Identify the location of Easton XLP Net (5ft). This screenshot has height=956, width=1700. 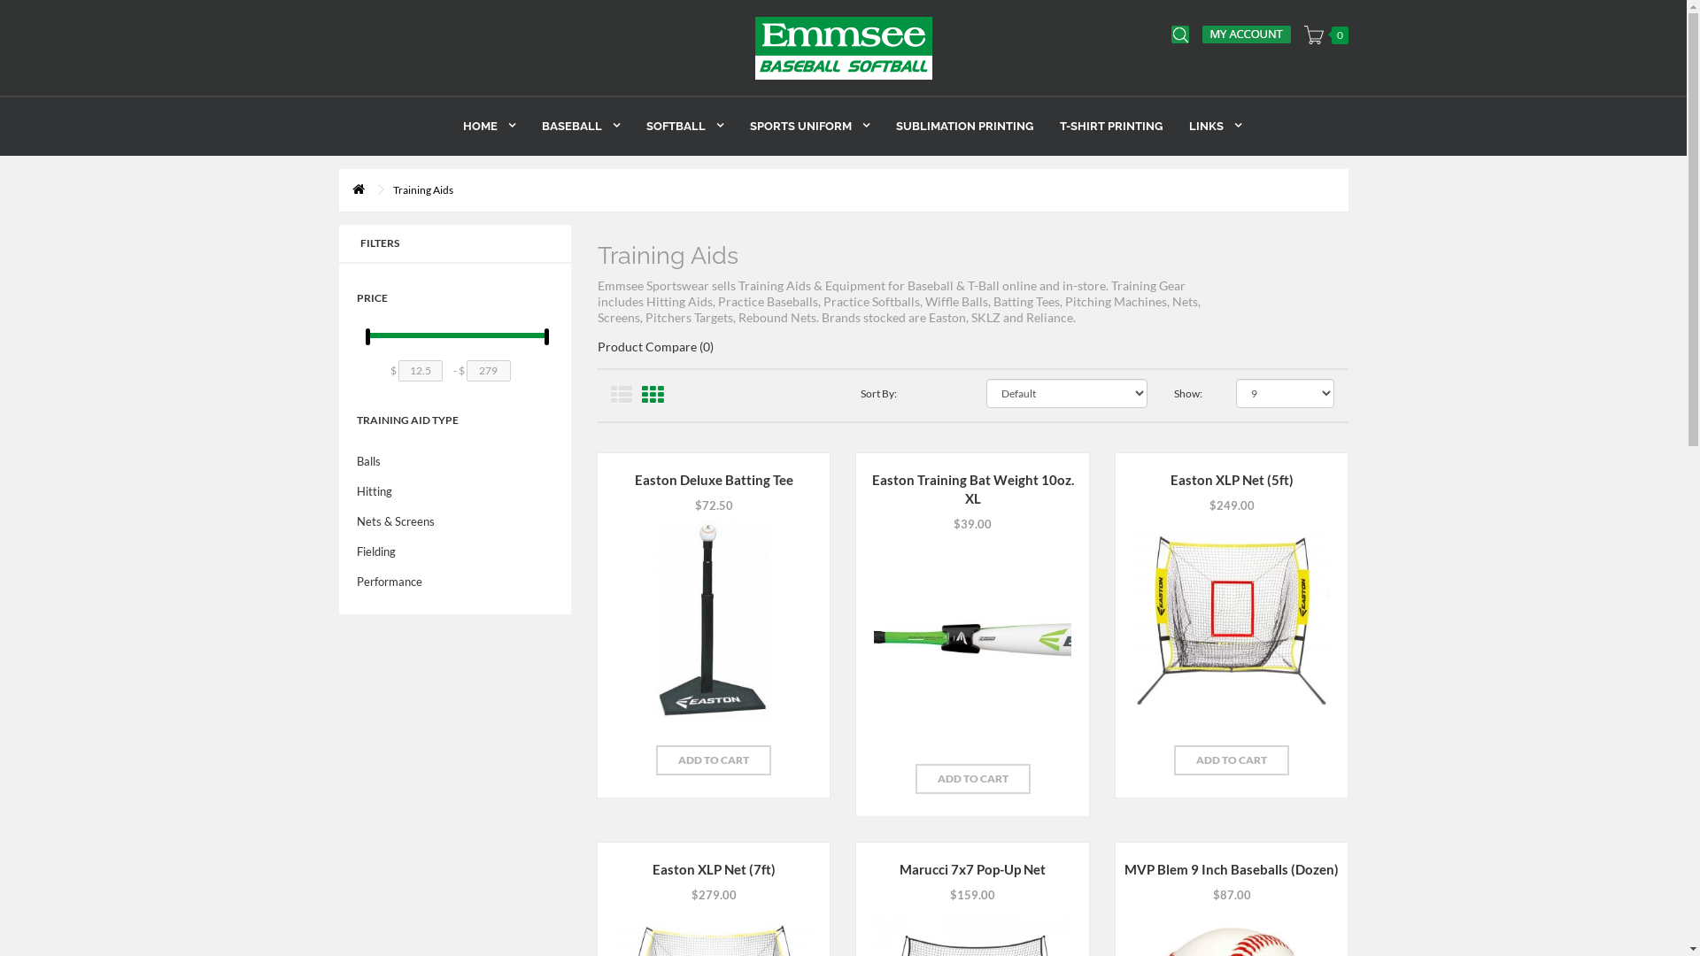
(1232, 480).